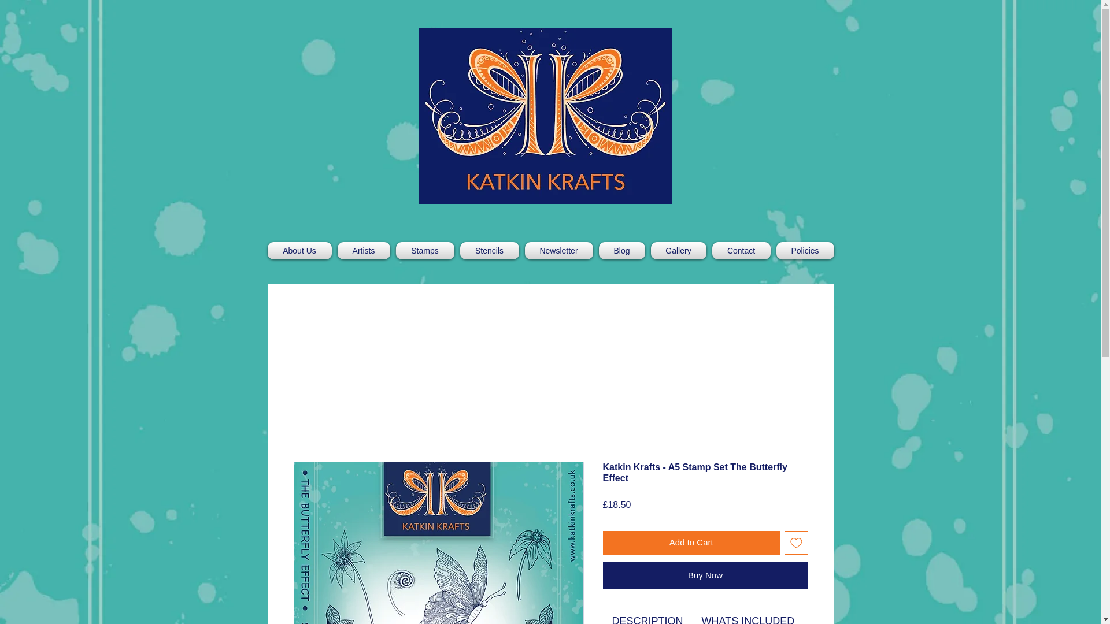 The image size is (1110, 624). I want to click on Blog, so click(621, 251).